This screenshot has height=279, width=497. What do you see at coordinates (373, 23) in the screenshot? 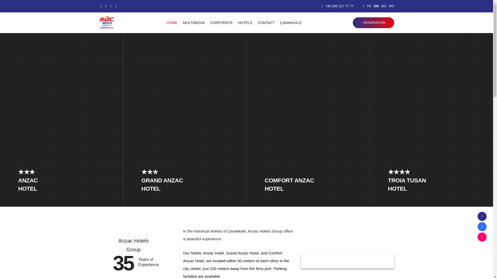
I see `Reservation` at bounding box center [373, 23].